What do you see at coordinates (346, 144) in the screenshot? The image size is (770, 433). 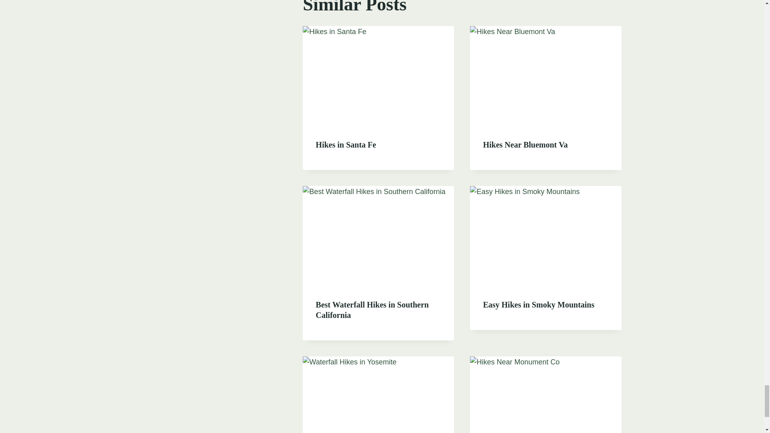 I see `Hikes in Santa Fe` at bounding box center [346, 144].